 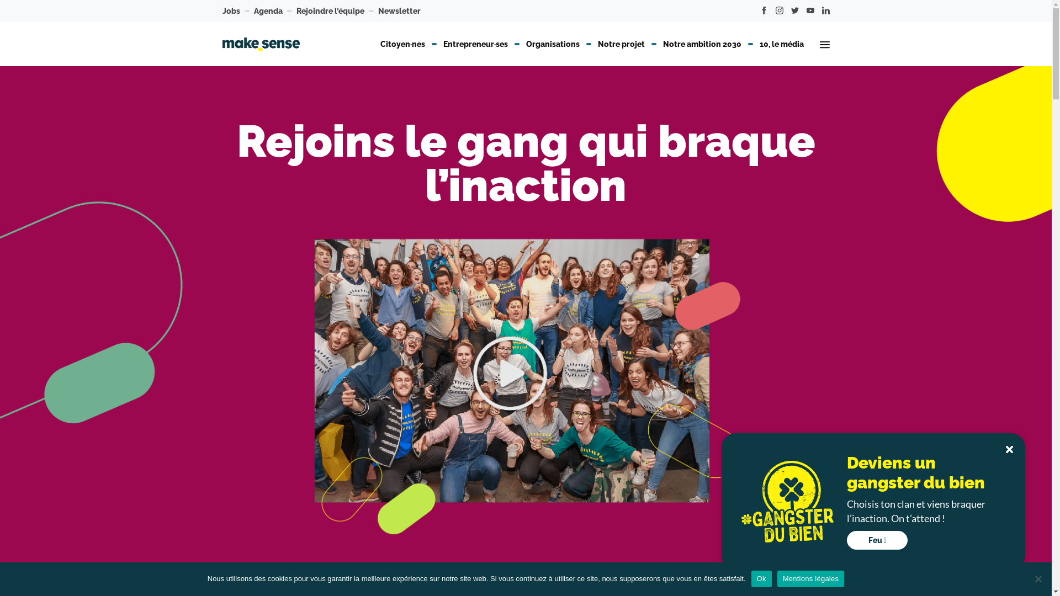 What do you see at coordinates (795, 11) in the screenshot?
I see `Find us on Twitter` at bounding box center [795, 11].